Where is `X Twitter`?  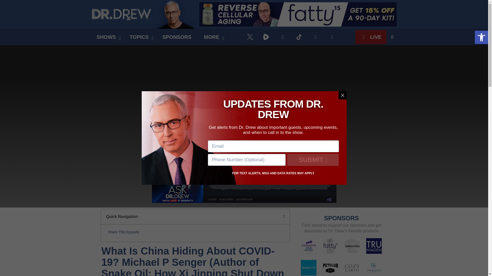
X Twitter is located at coordinates (250, 37).